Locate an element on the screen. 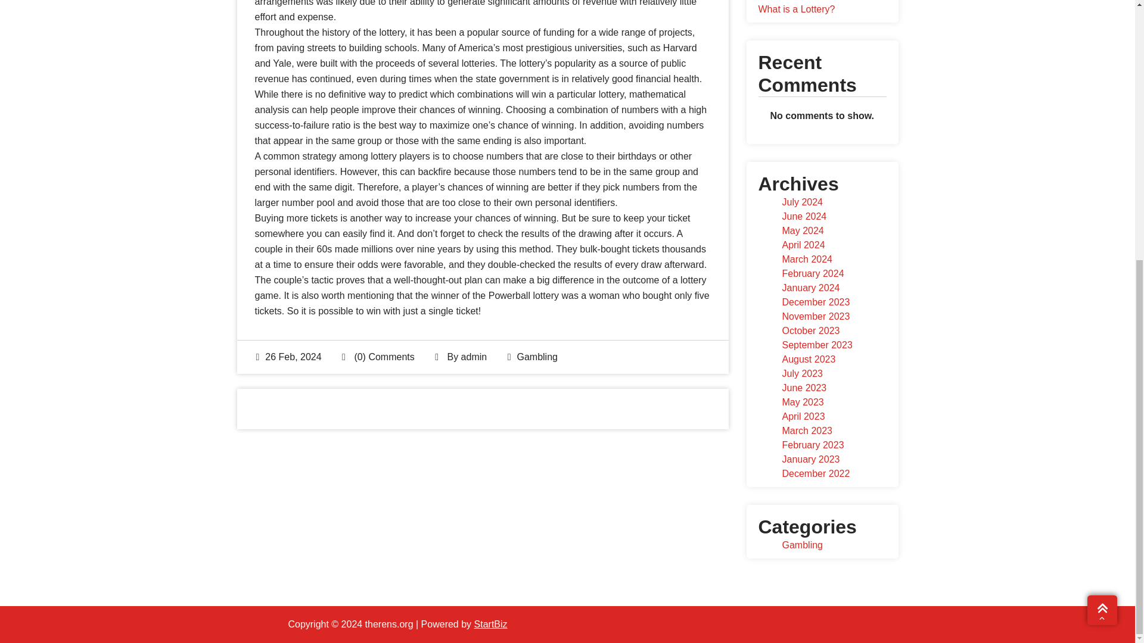 Image resolution: width=1144 pixels, height=643 pixels. March 2024 is located at coordinates (807, 258).